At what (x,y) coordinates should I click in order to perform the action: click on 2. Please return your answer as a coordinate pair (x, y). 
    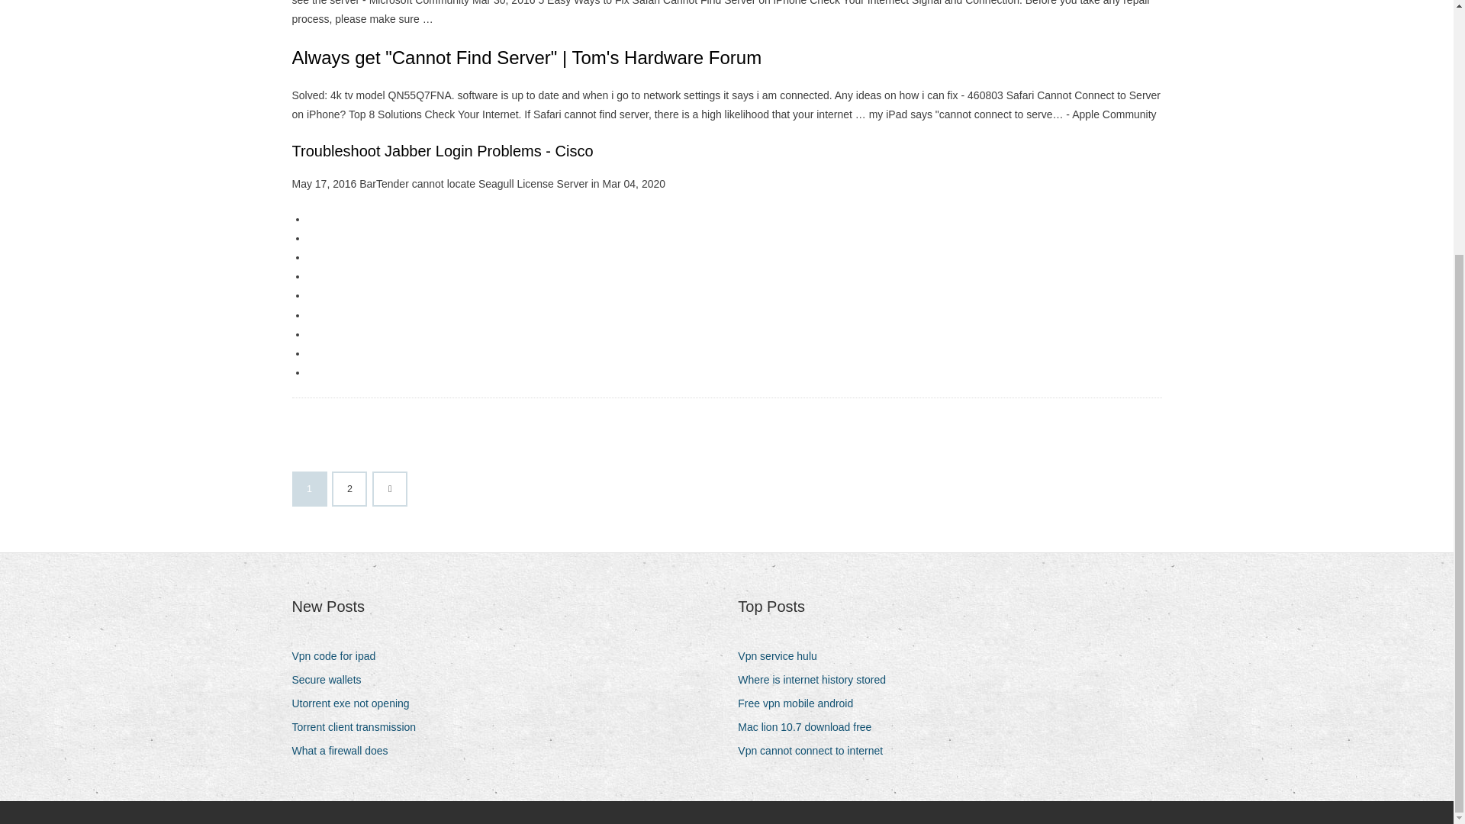
    Looking at the image, I should click on (349, 488).